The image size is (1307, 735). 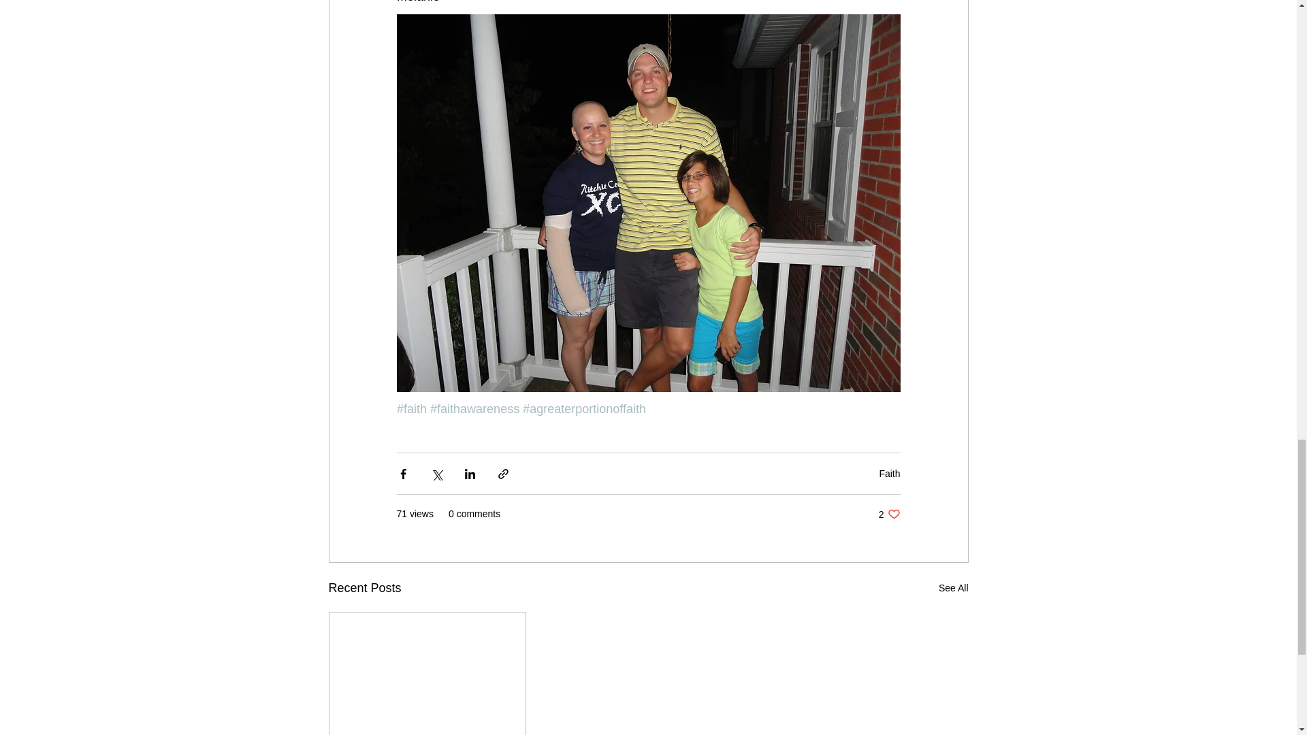 What do you see at coordinates (889, 474) in the screenshot?
I see `Faith` at bounding box center [889, 474].